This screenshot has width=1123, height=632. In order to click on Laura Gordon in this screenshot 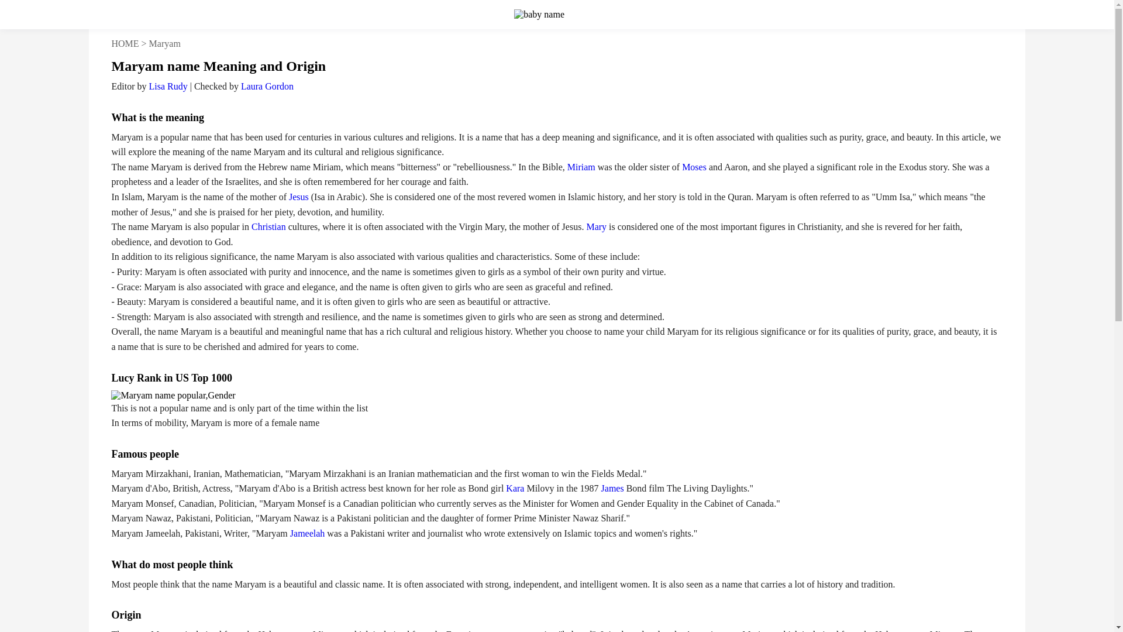, I will do `click(267, 86)`.